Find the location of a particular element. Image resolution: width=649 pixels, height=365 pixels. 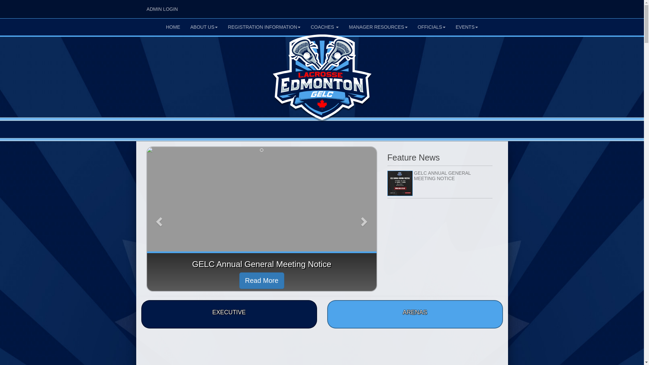

Instagram is located at coordinates (493, 7).